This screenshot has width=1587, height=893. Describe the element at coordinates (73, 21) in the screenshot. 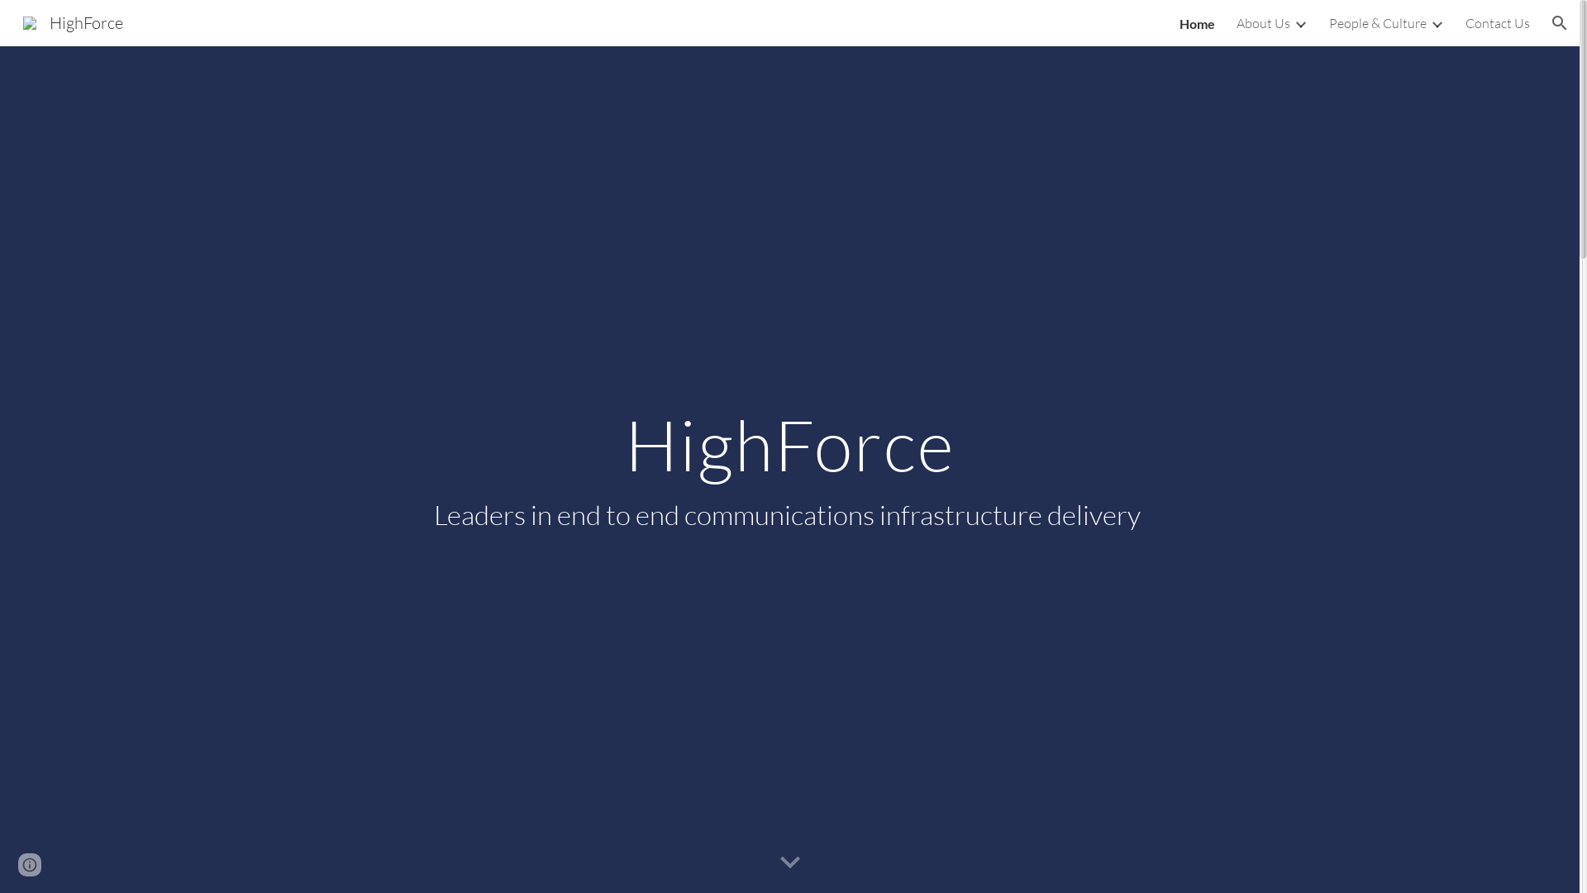

I see `HighForce` at that location.